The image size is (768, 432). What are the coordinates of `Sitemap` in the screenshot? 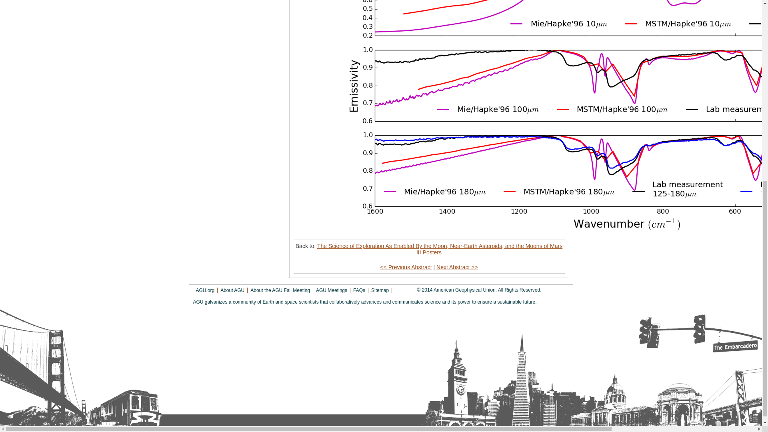 It's located at (380, 290).